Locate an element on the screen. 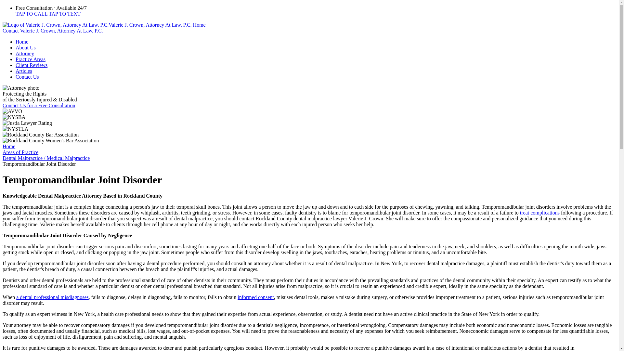 The height and width of the screenshot is (351, 624). treat complications is located at coordinates (539, 213).